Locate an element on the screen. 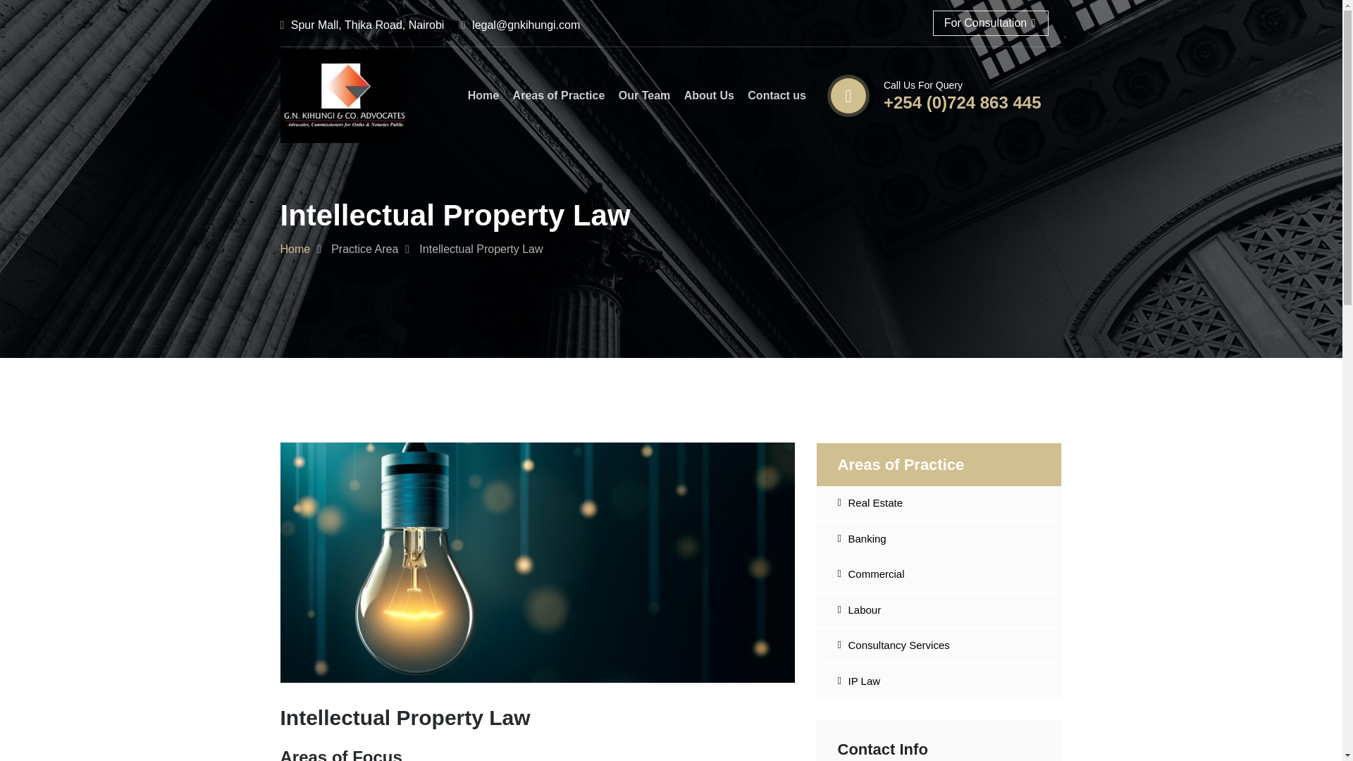  Real Estate is located at coordinates (875, 503).